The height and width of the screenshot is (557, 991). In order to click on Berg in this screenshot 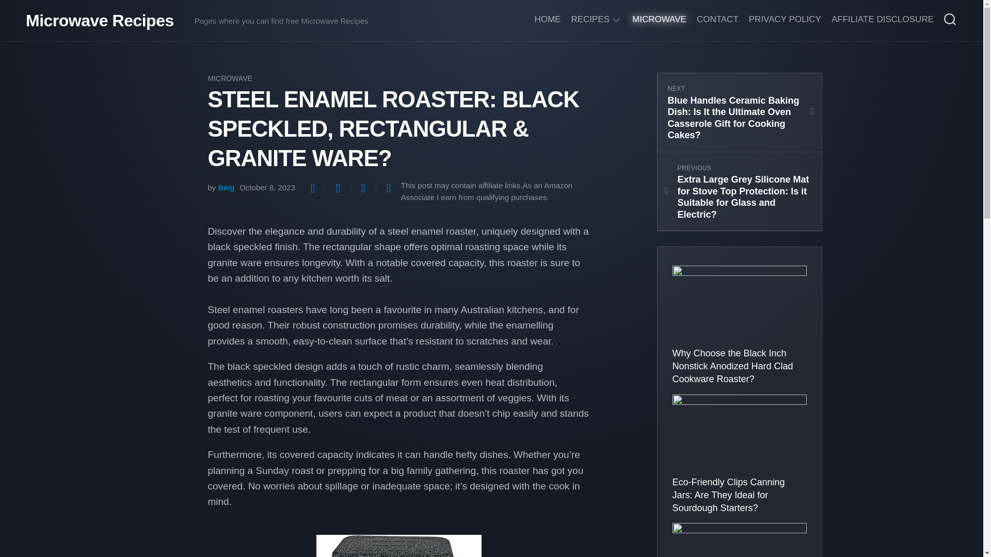, I will do `click(226, 187)`.